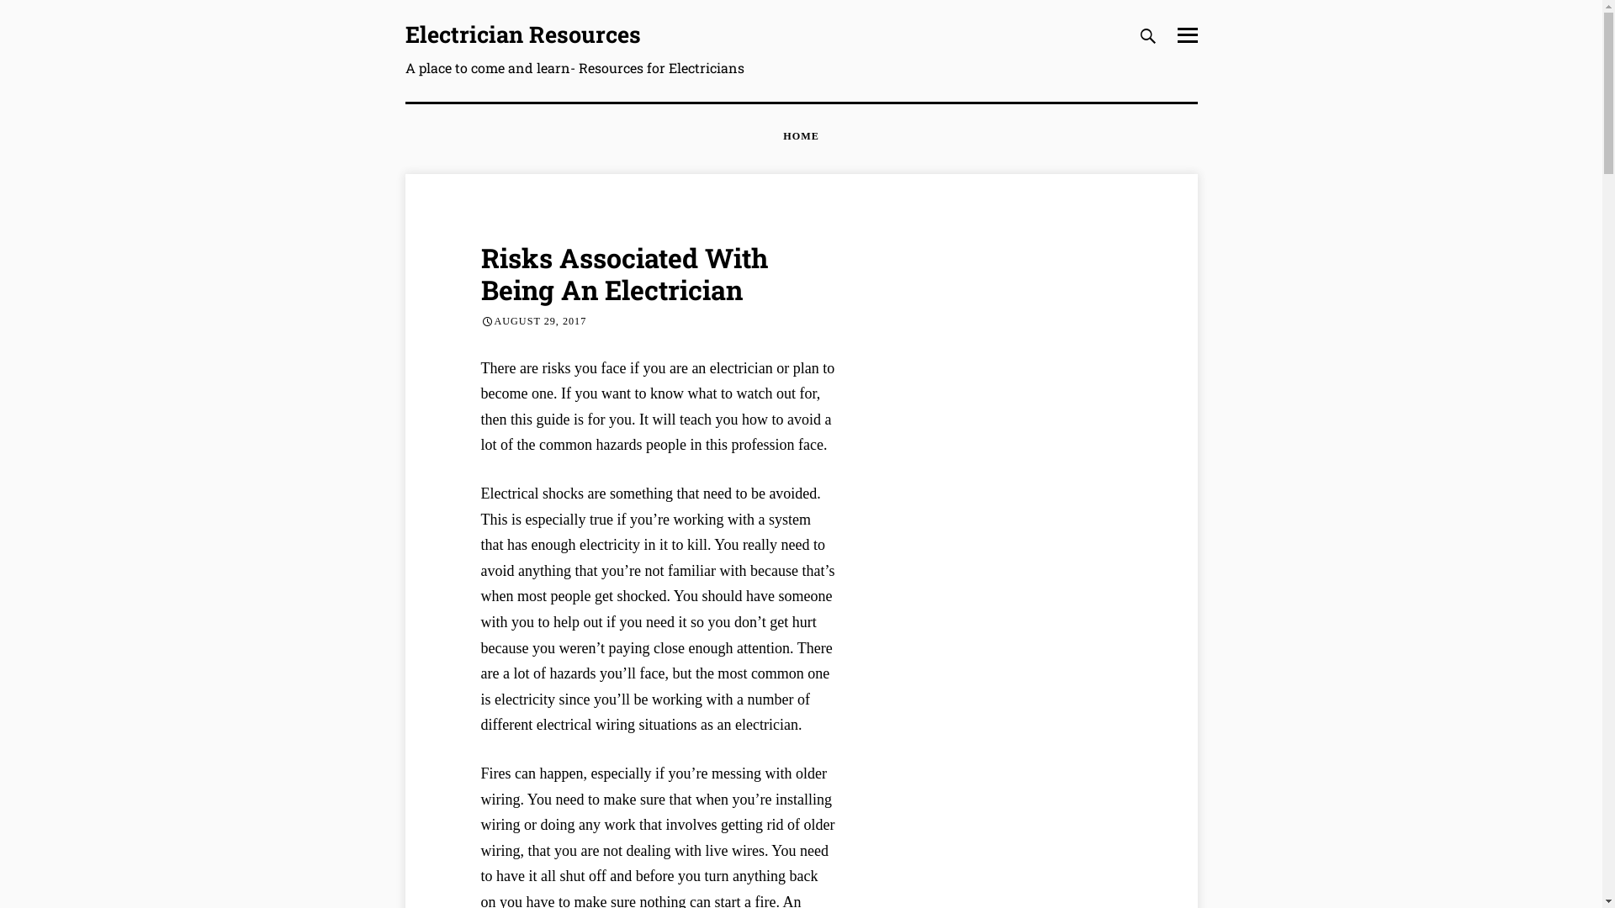  What do you see at coordinates (801, 137) in the screenshot?
I see `HOME` at bounding box center [801, 137].